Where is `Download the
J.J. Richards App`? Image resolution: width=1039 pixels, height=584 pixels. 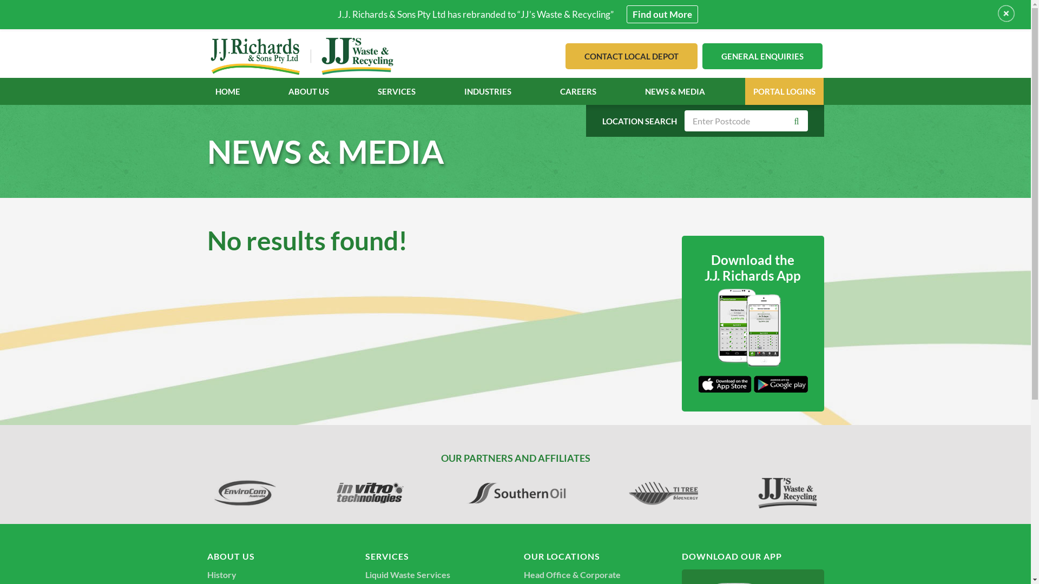
Download the
J.J. Richards App is located at coordinates (753, 323).